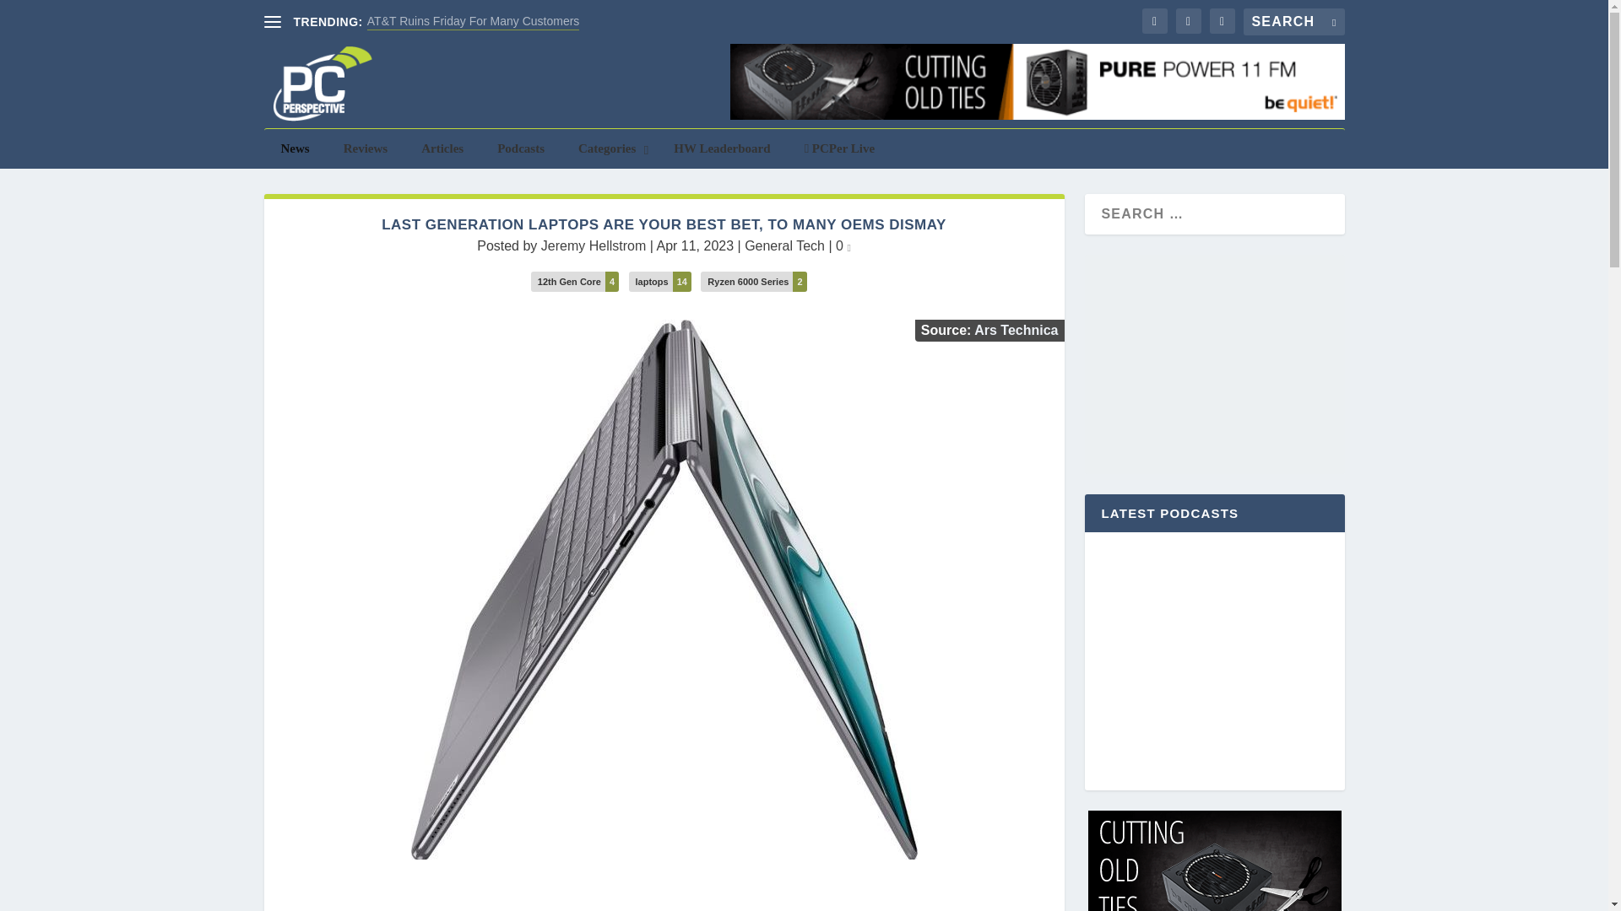  I want to click on Articles, so click(442, 148).